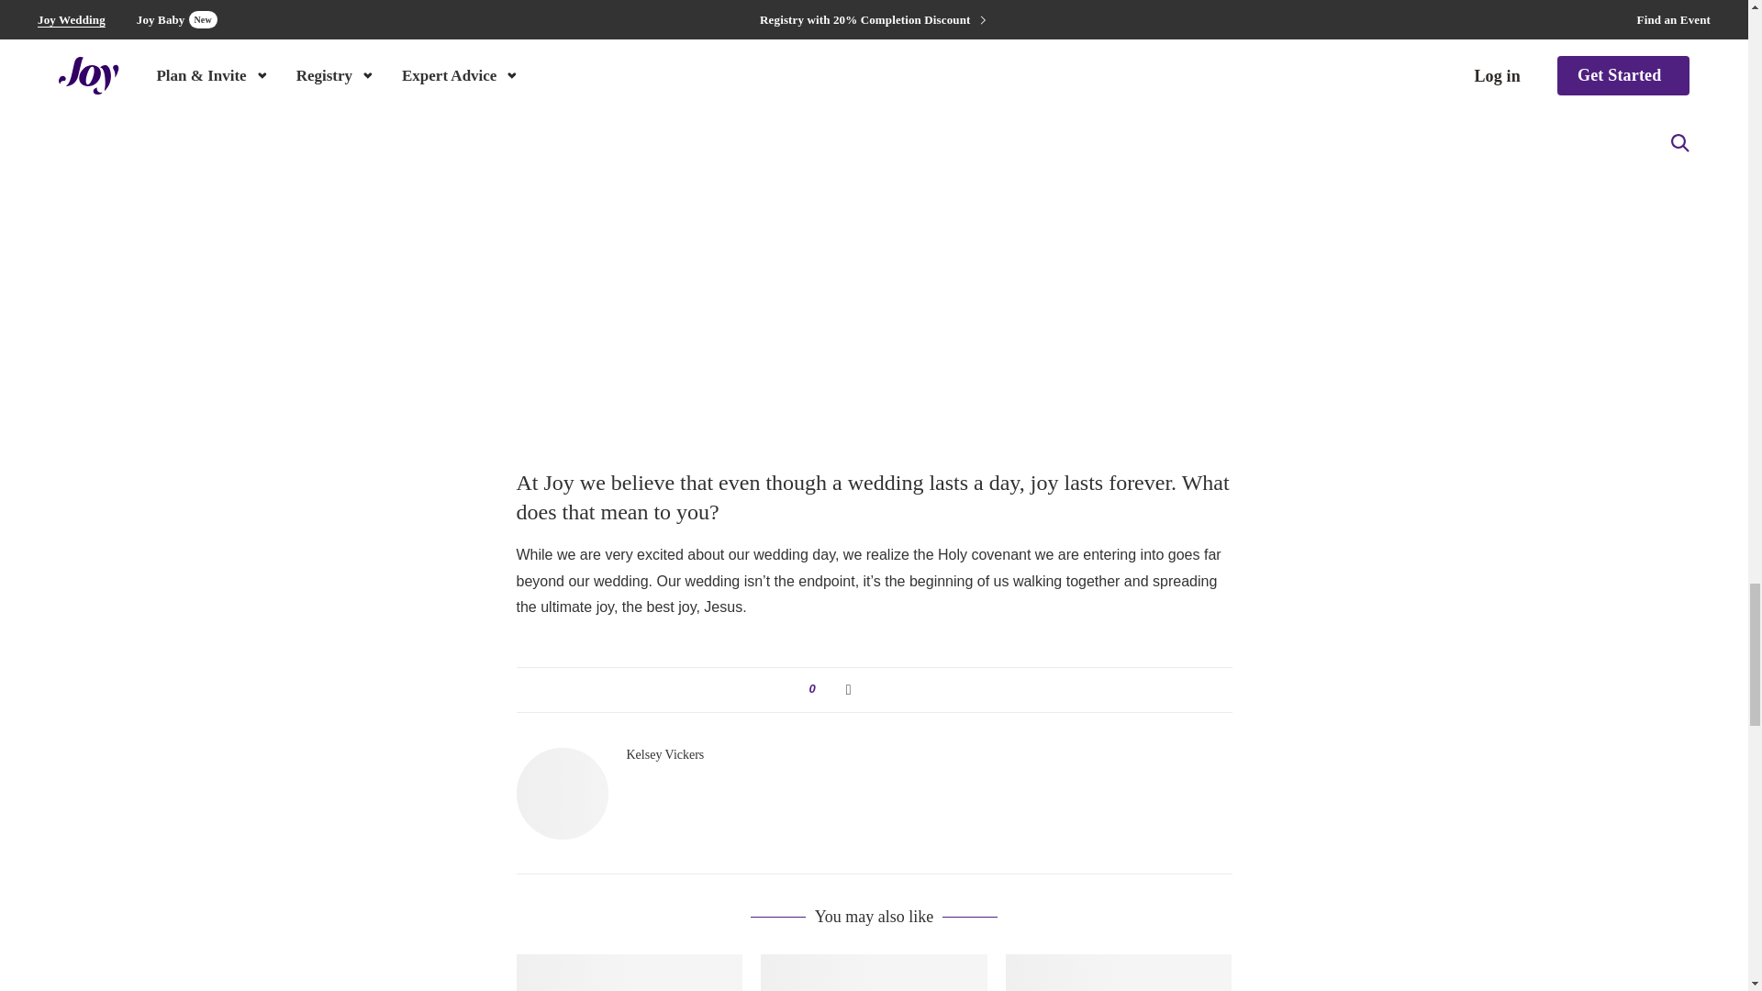 This screenshot has height=991, width=1762. I want to click on Joy Proposal Story: Pooja and Ajinkya, so click(629, 973).